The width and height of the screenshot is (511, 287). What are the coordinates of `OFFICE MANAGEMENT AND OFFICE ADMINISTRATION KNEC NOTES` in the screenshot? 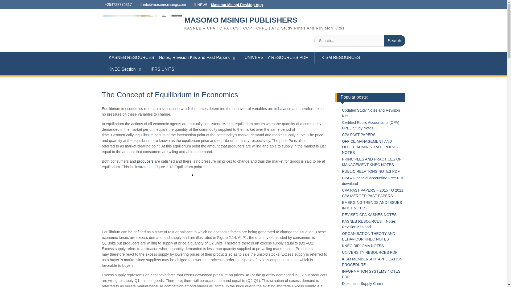 It's located at (370, 147).